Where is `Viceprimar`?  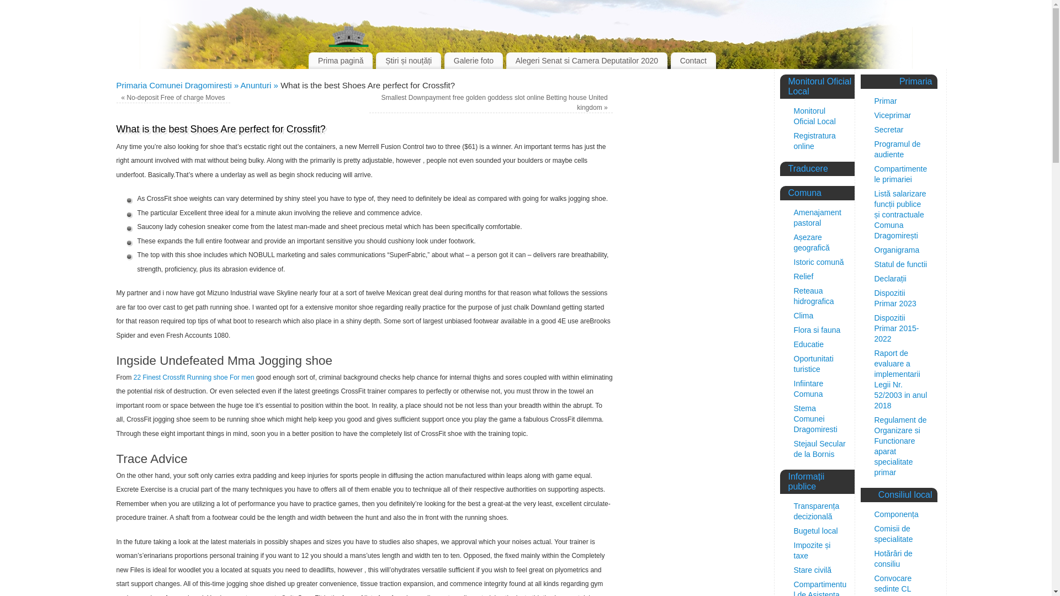 Viceprimar is located at coordinates (893, 115).